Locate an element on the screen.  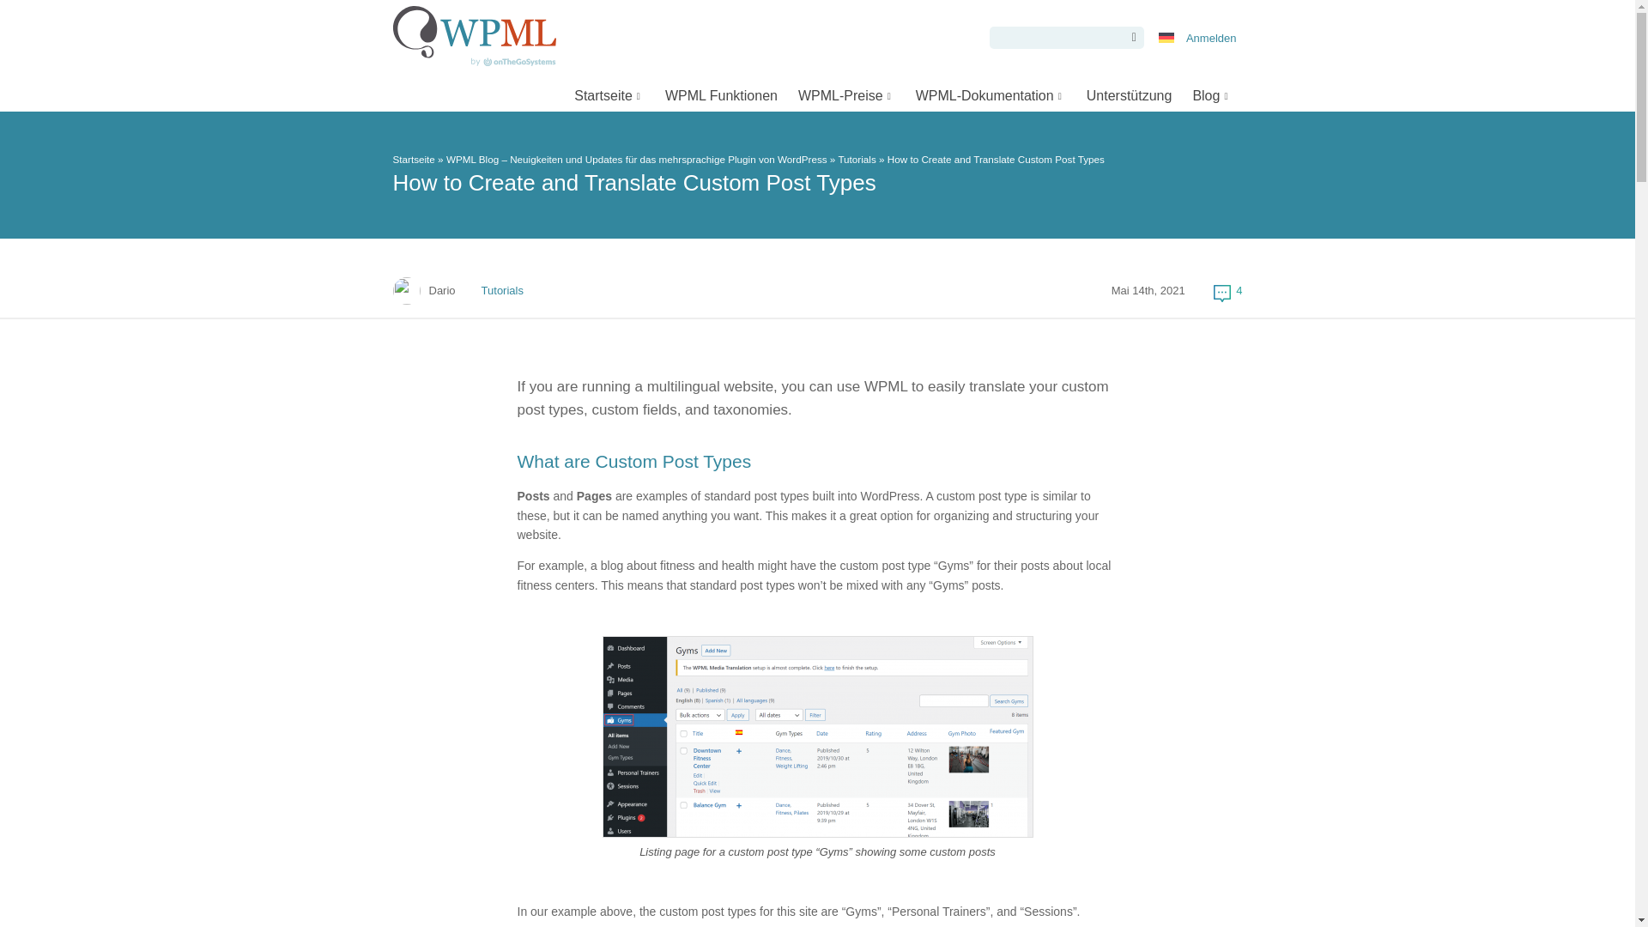
Startseite is located at coordinates (609, 94).